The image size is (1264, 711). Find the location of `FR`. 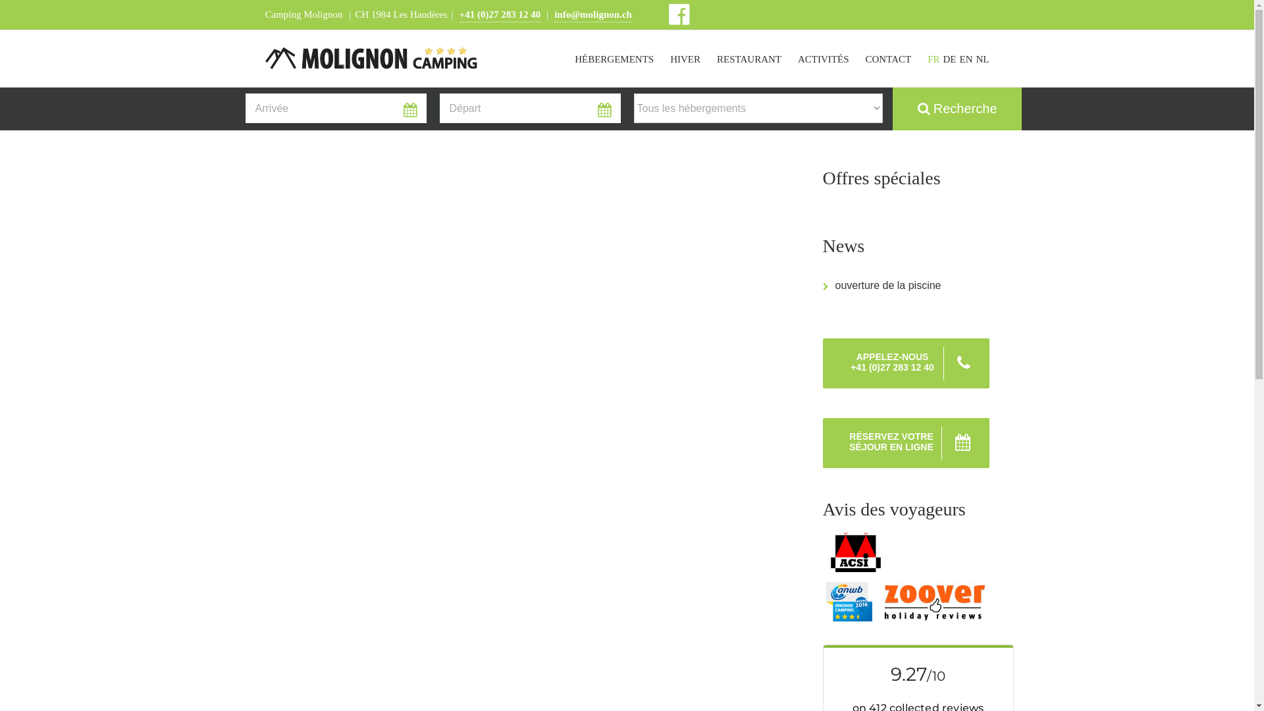

FR is located at coordinates (934, 59).